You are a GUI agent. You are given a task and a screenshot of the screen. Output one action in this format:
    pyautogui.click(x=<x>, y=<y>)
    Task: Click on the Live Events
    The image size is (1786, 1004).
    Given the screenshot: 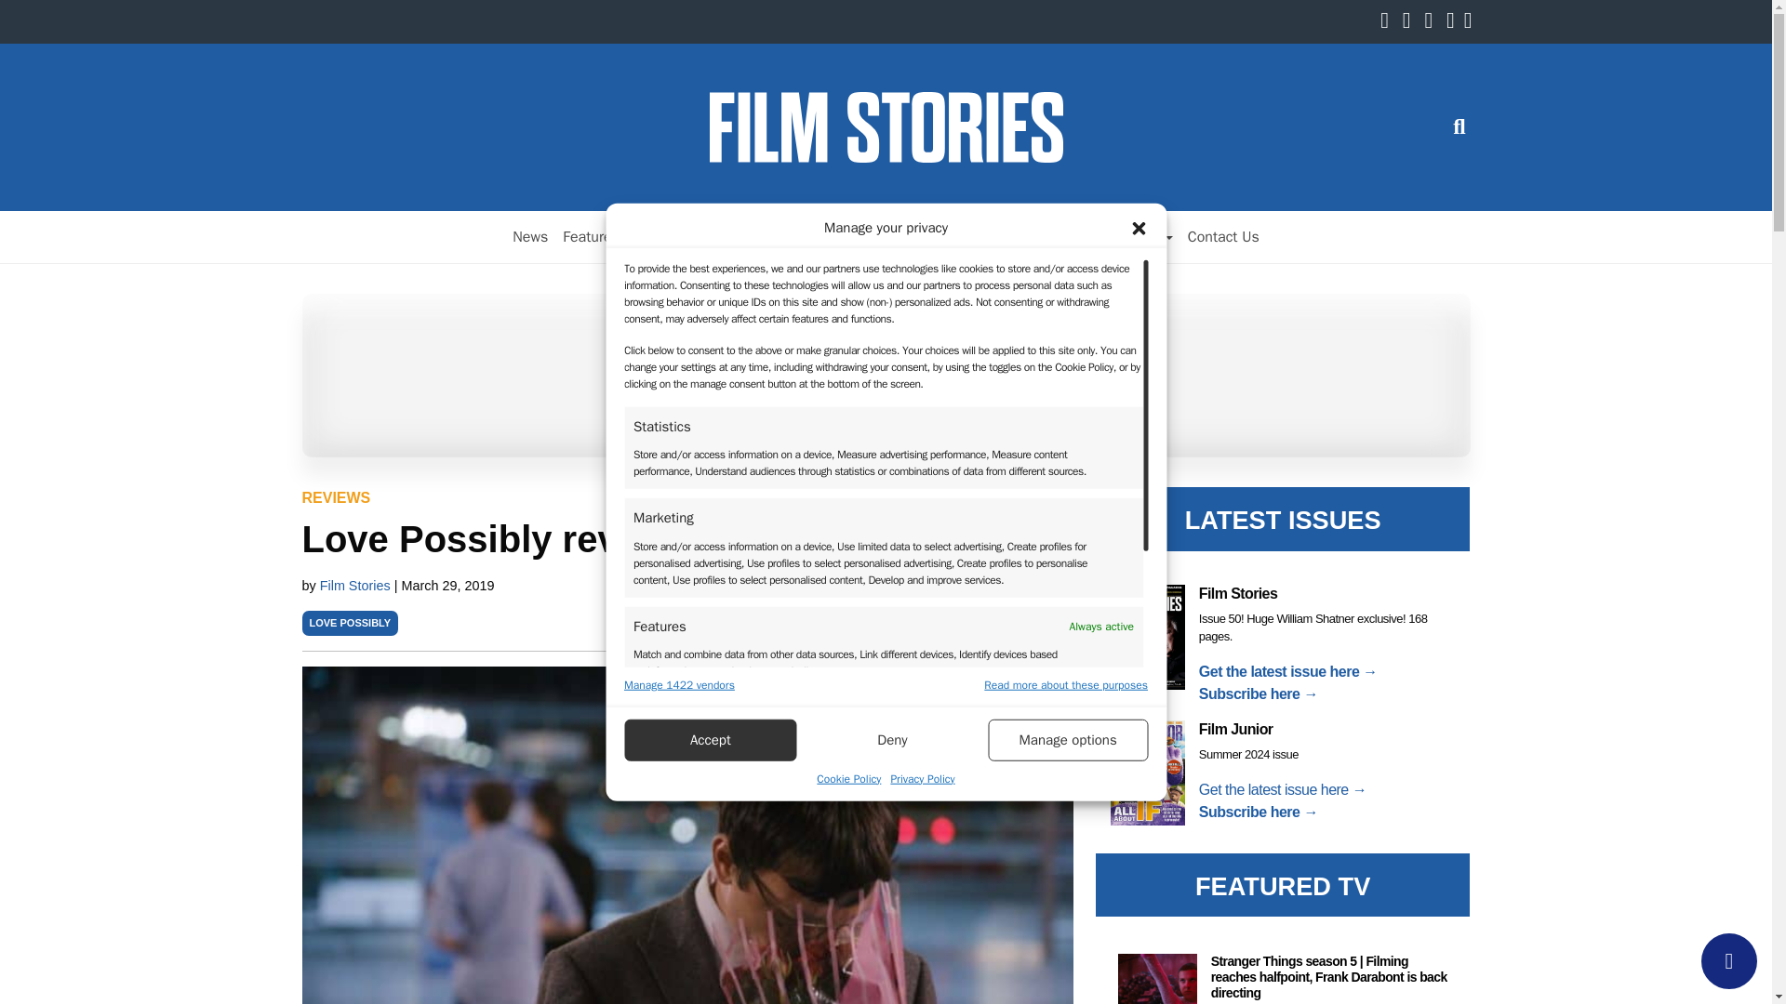 What is the action you would take?
    pyautogui.click(x=919, y=237)
    